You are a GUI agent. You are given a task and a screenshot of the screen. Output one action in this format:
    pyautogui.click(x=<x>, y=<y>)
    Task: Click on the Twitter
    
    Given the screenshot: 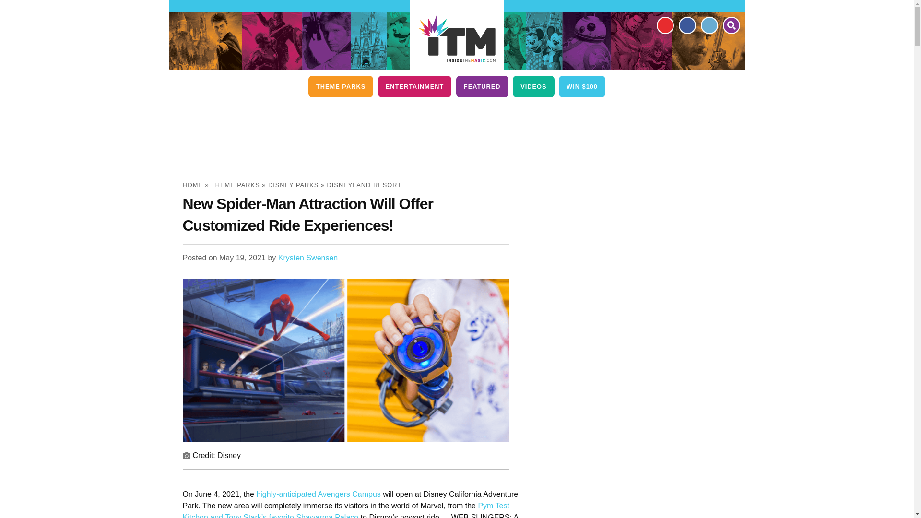 What is the action you would take?
    pyautogui.click(x=708, y=25)
    